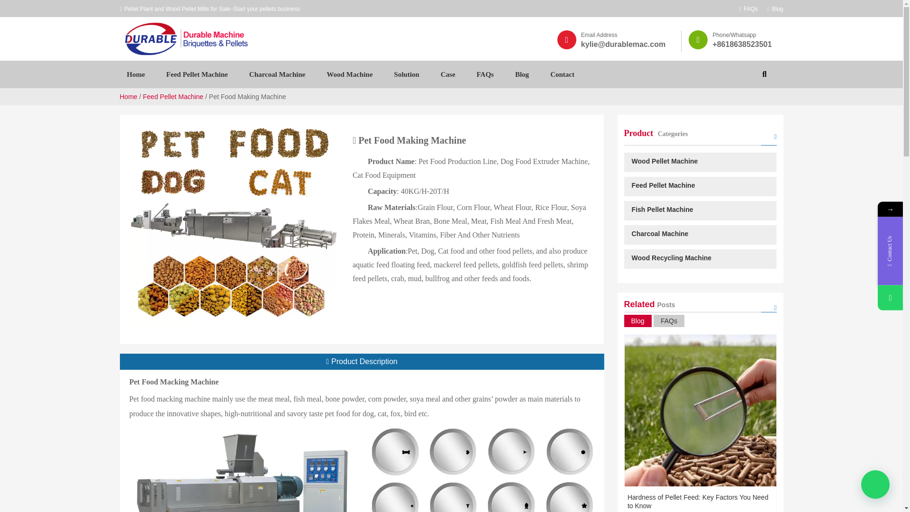 This screenshot has height=512, width=910. I want to click on Charcoal Machine, so click(277, 74).